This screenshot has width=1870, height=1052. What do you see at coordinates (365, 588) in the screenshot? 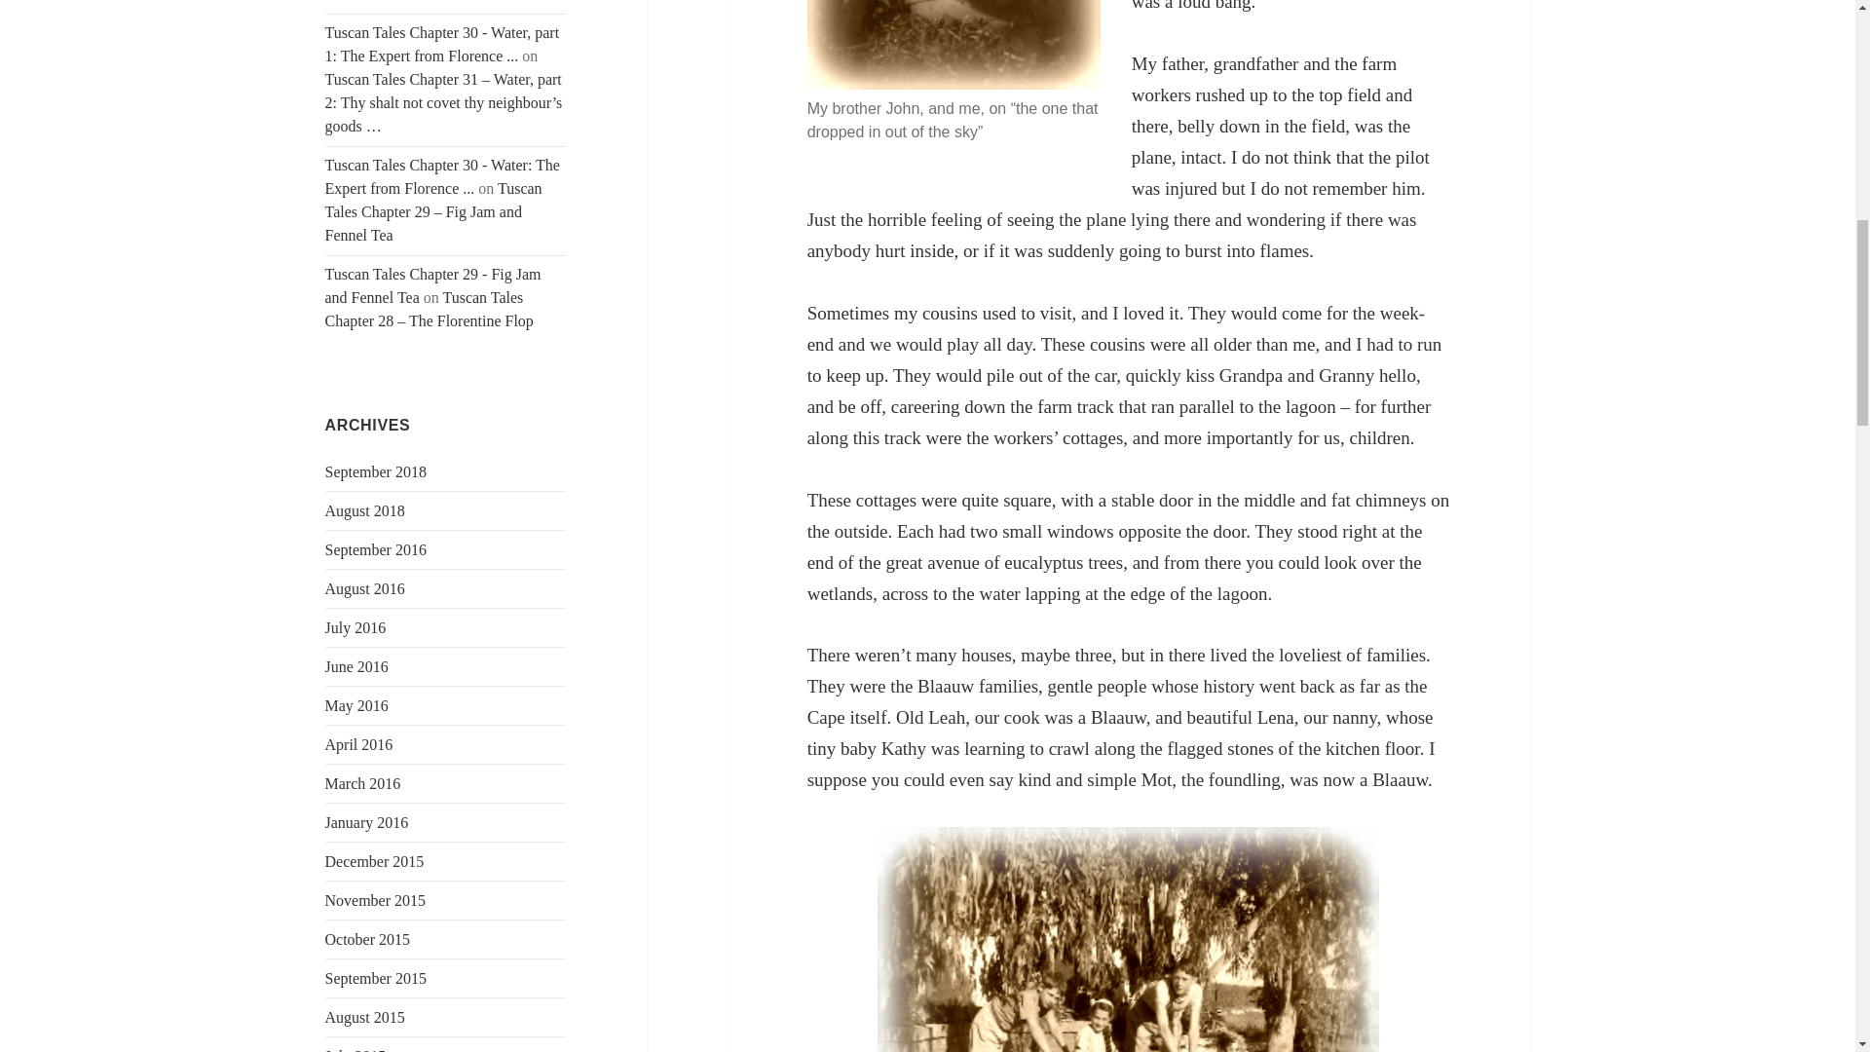
I see `August 2016` at bounding box center [365, 588].